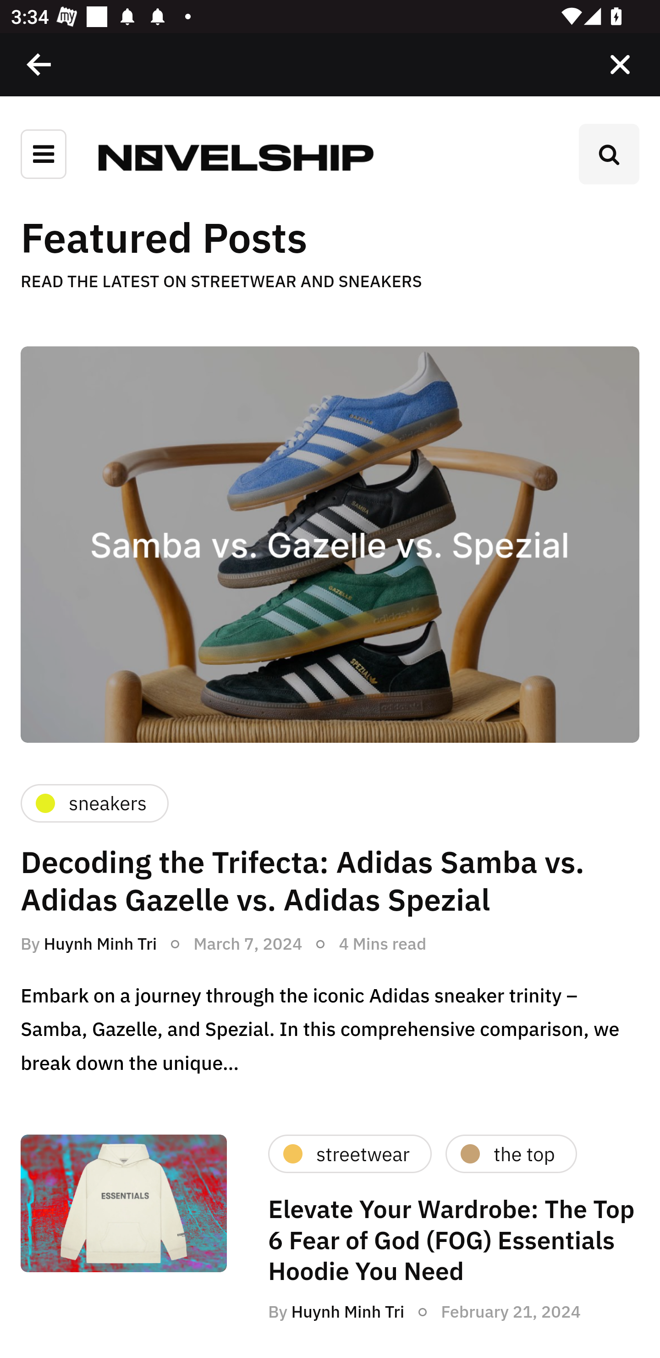  I want to click on Novelship News, so click(236, 157).